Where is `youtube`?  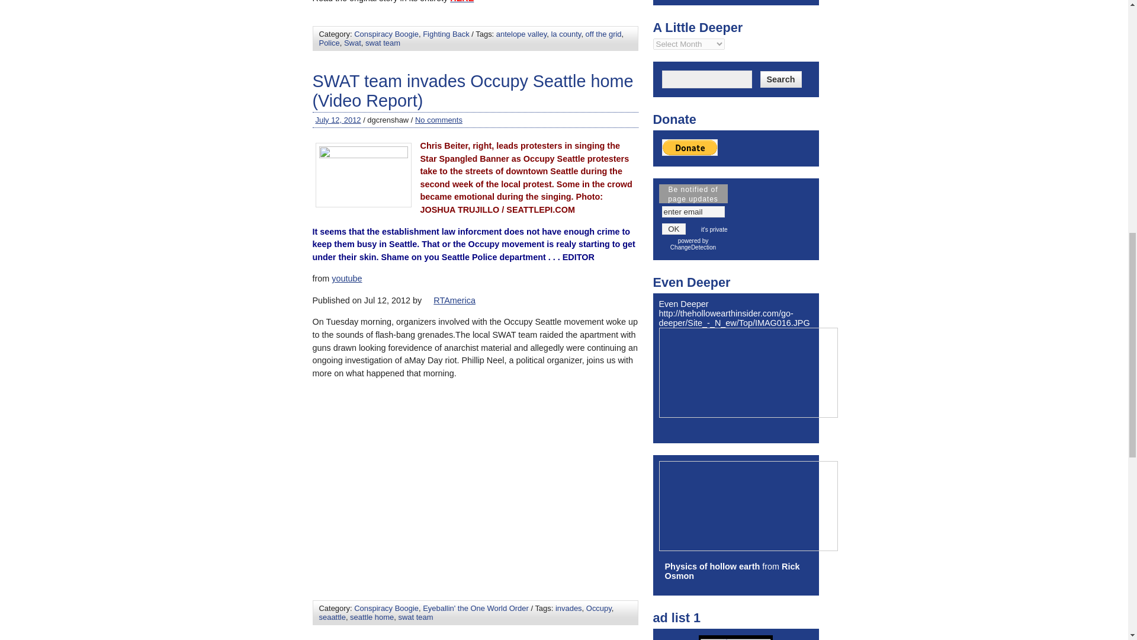 youtube is located at coordinates (346, 279).